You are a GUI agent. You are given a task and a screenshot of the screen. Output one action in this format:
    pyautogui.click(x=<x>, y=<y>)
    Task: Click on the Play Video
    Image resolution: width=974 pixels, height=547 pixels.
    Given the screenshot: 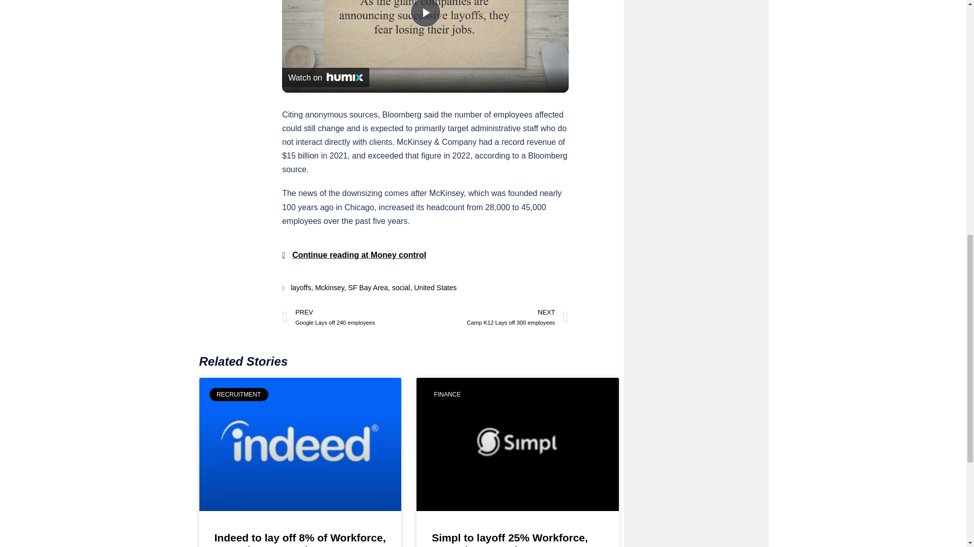 What is the action you would take?
    pyautogui.click(x=401, y=288)
    